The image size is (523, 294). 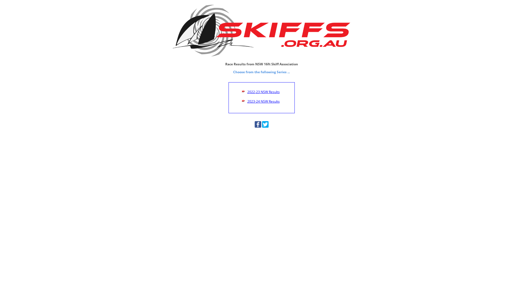 I want to click on 2022-23 NSW Results, so click(x=264, y=92).